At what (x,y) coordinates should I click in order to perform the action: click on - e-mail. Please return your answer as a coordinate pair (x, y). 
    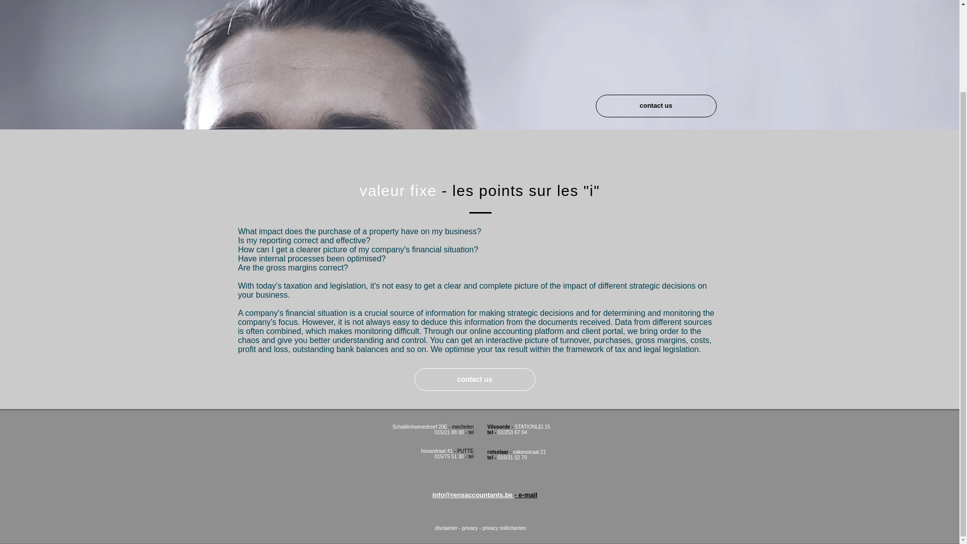
    Looking at the image, I should click on (526, 495).